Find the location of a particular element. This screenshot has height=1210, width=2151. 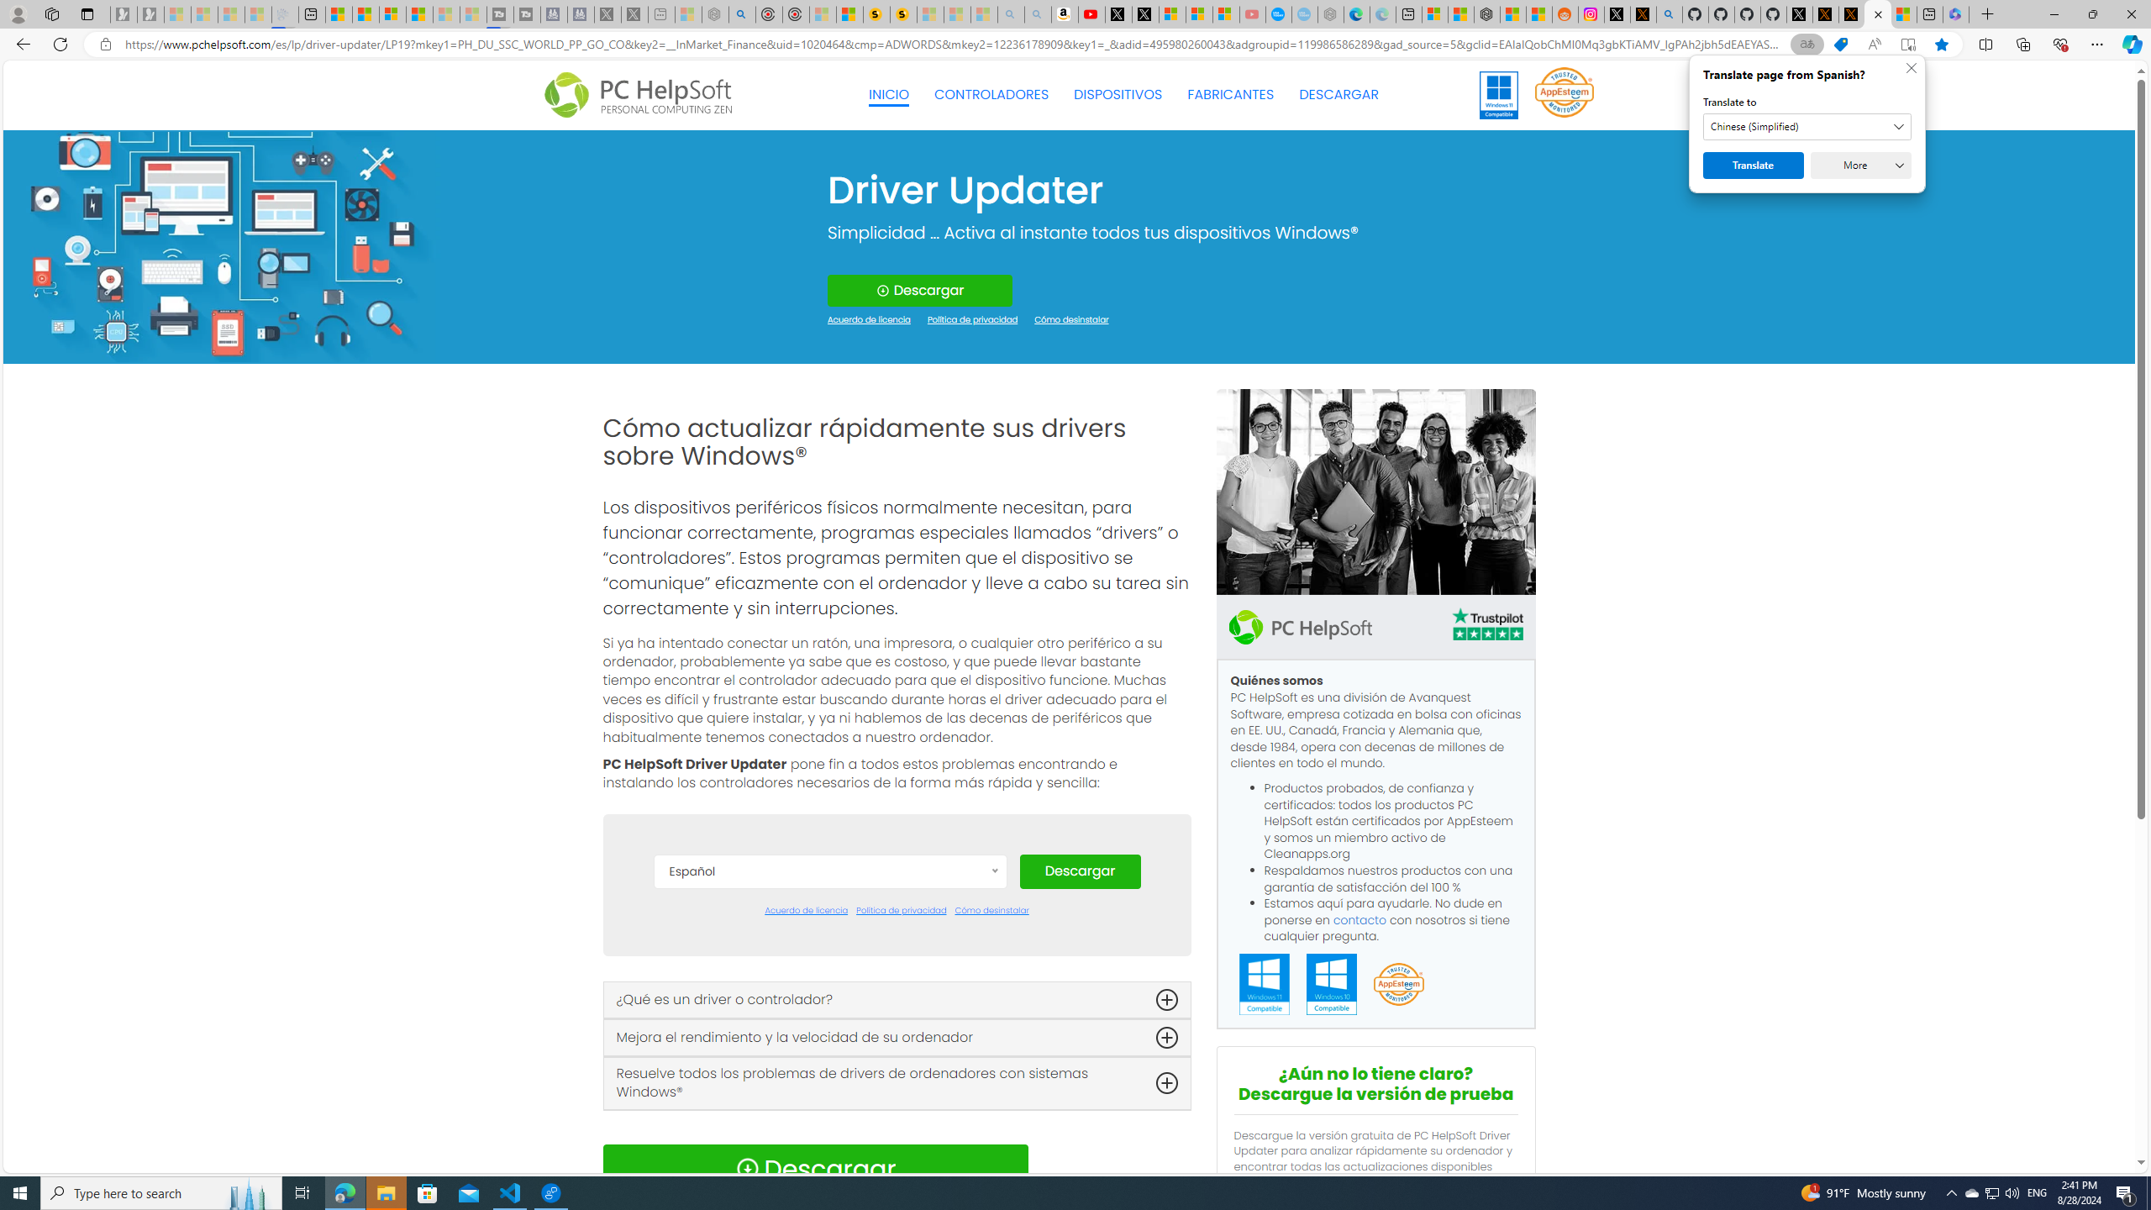

More is located at coordinates (1861, 166).